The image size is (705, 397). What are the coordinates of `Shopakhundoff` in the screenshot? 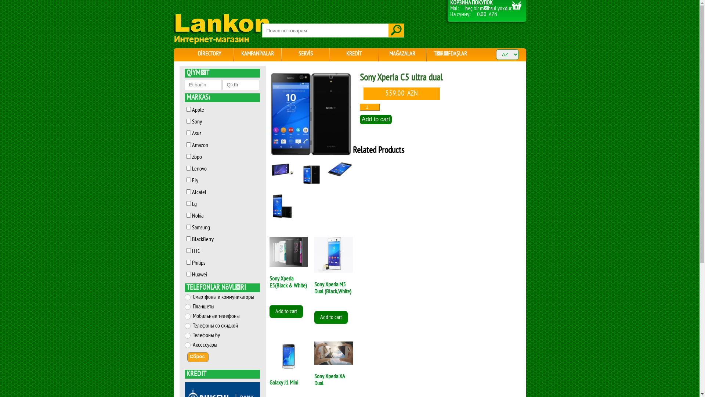 It's located at (221, 29).